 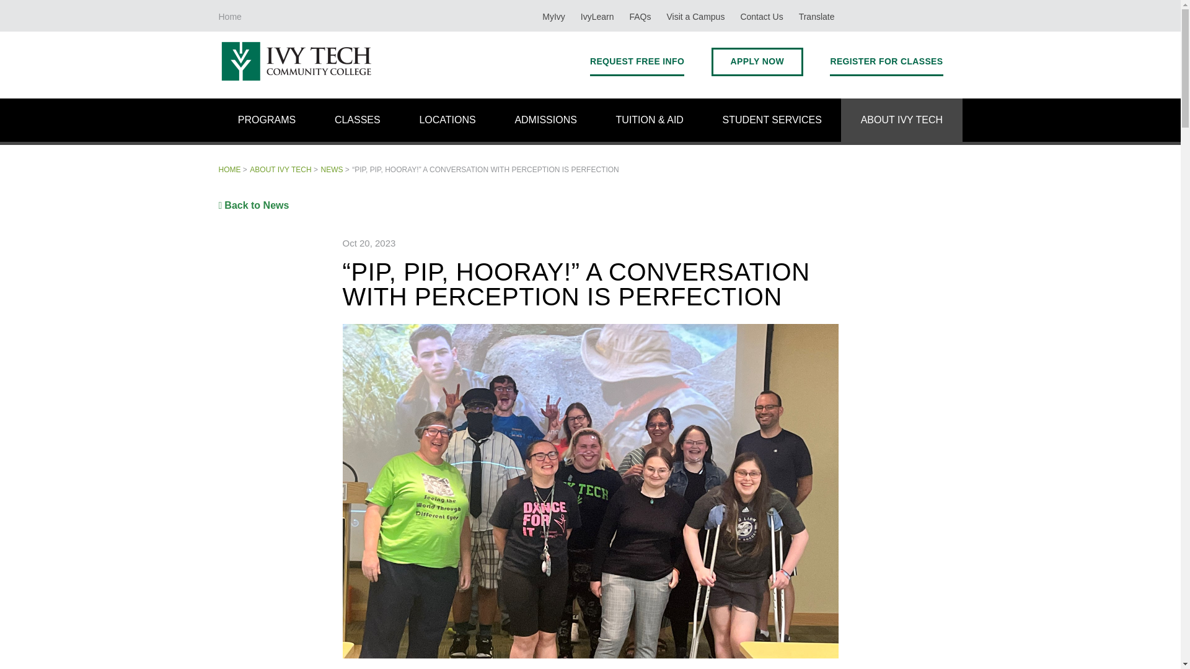 I want to click on REGISTER FOR CLASSES, so click(x=886, y=61).